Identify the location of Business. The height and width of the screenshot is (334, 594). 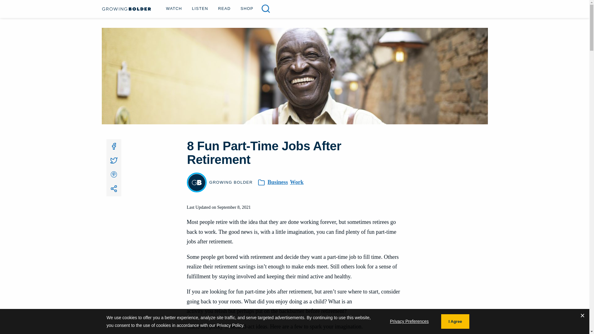
(278, 182).